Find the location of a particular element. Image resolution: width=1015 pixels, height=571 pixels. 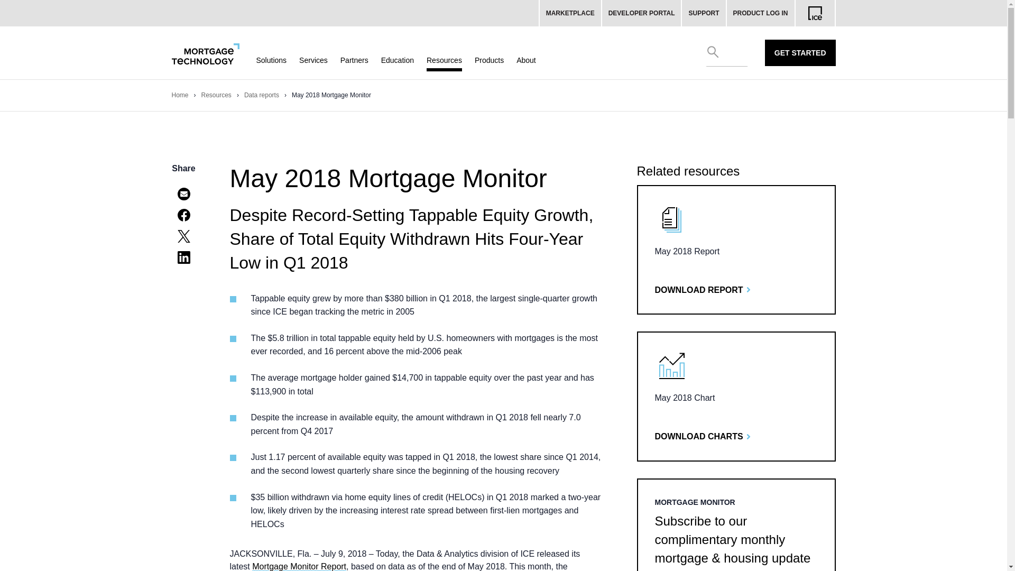

ICE Mortgage Technology's Facebook is located at coordinates (184, 215).